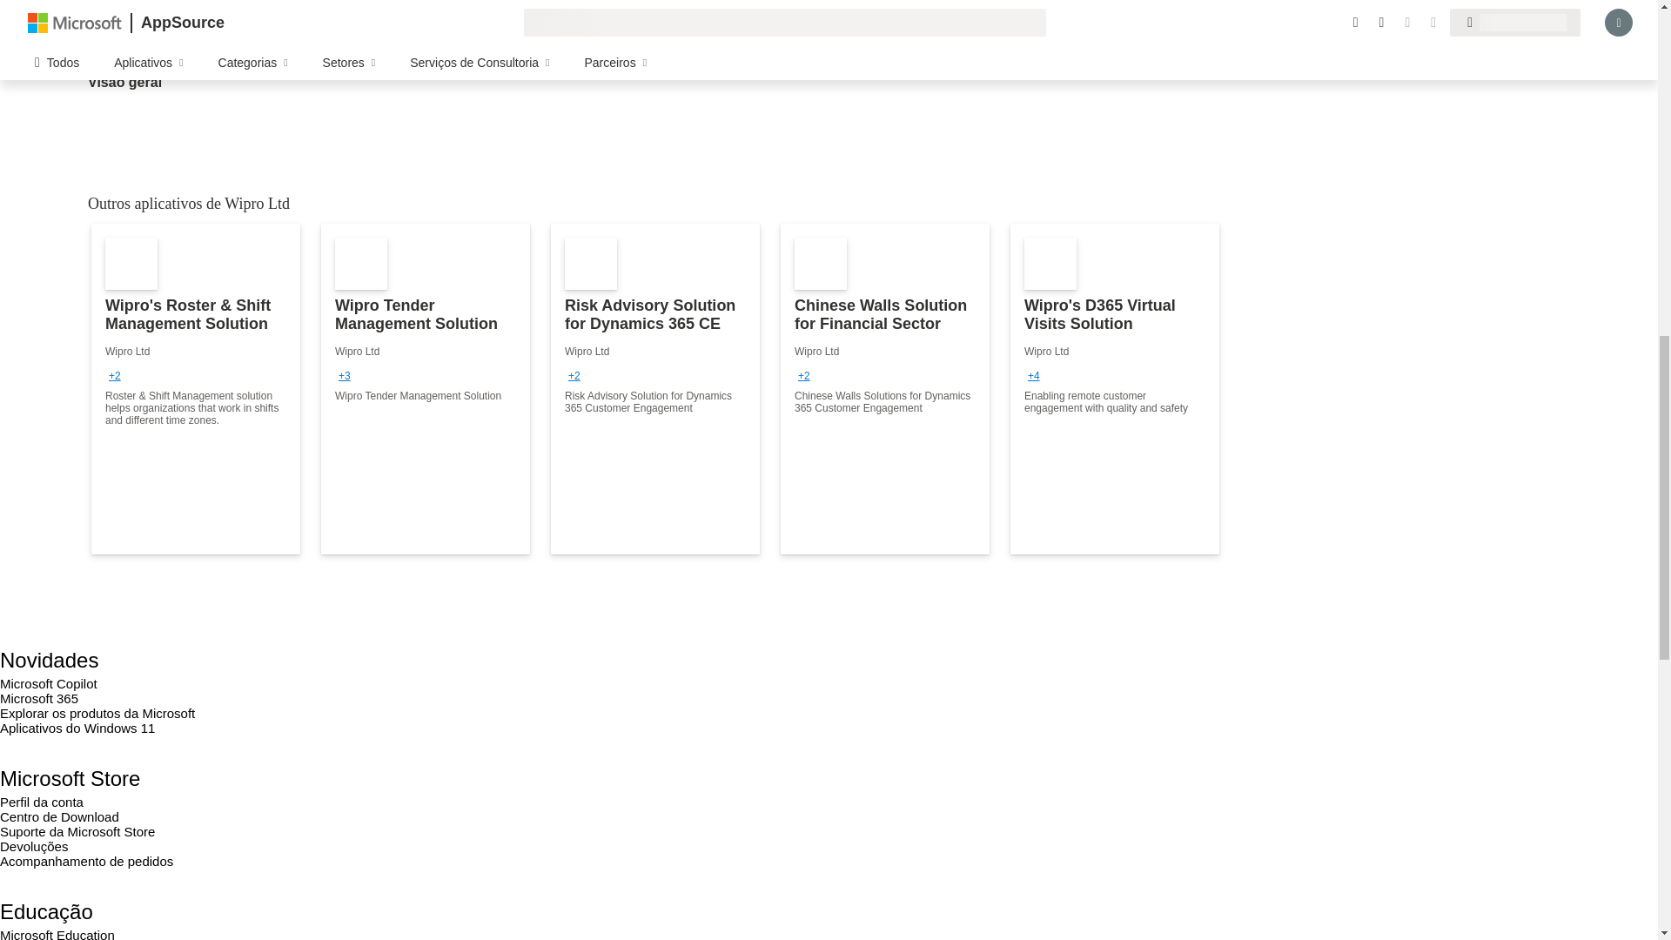  What do you see at coordinates (97, 714) in the screenshot?
I see `Explorar os produtos da Microsoft` at bounding box center [97, 714].